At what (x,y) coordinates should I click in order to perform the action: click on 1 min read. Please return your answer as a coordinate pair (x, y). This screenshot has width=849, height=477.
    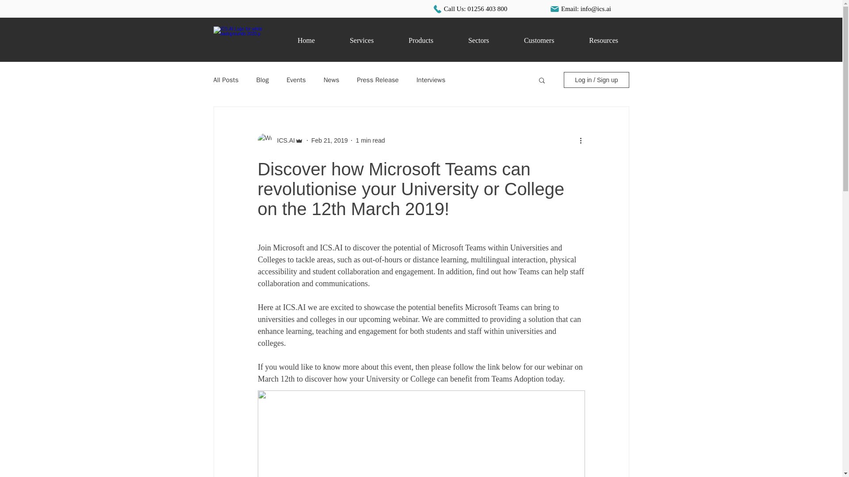
    Looking at the image, I should click on (458, 41).